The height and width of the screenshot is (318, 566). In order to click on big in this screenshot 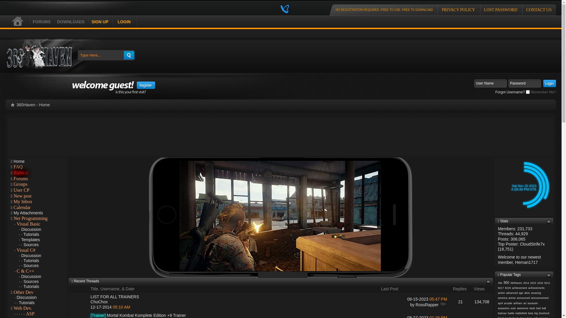, I will do `click(536, 313)`.